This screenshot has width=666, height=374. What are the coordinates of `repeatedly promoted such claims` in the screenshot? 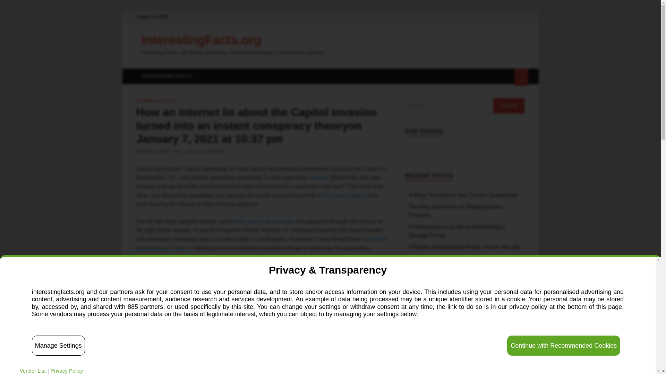 It's located at (261, 243).